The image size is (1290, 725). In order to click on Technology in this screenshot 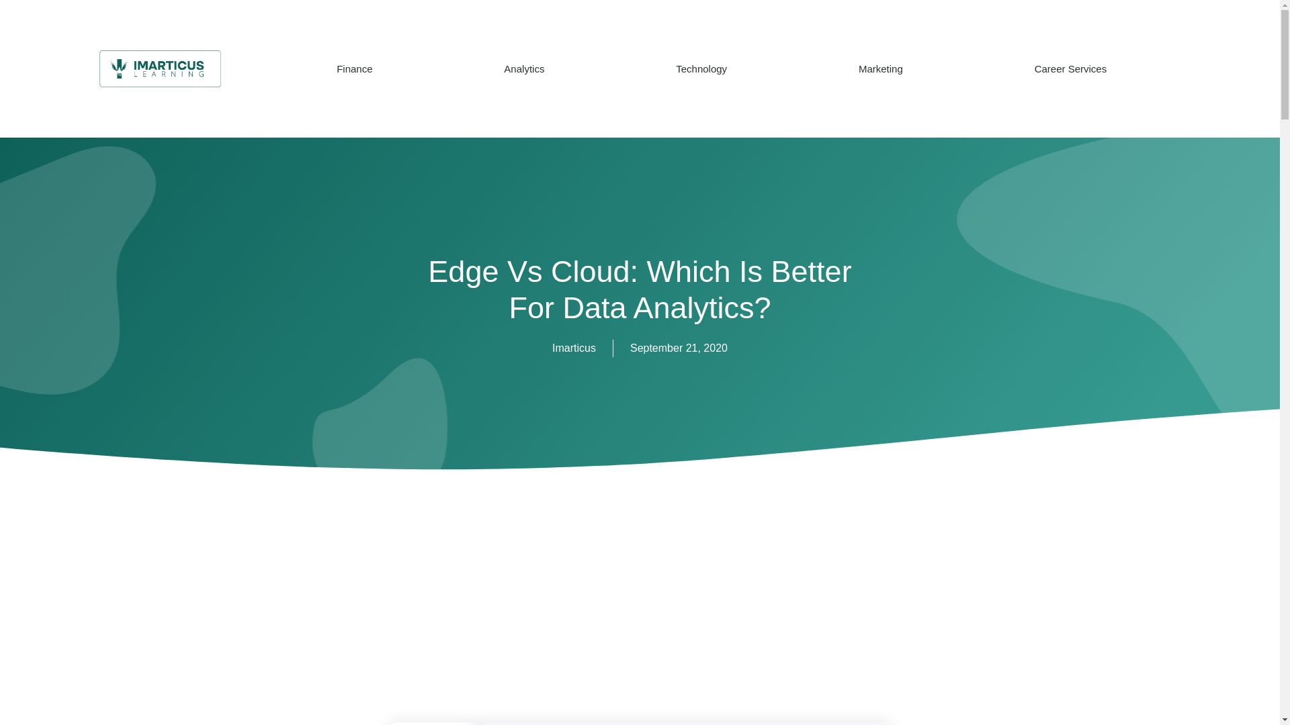, I will do `click(701, 68)`.